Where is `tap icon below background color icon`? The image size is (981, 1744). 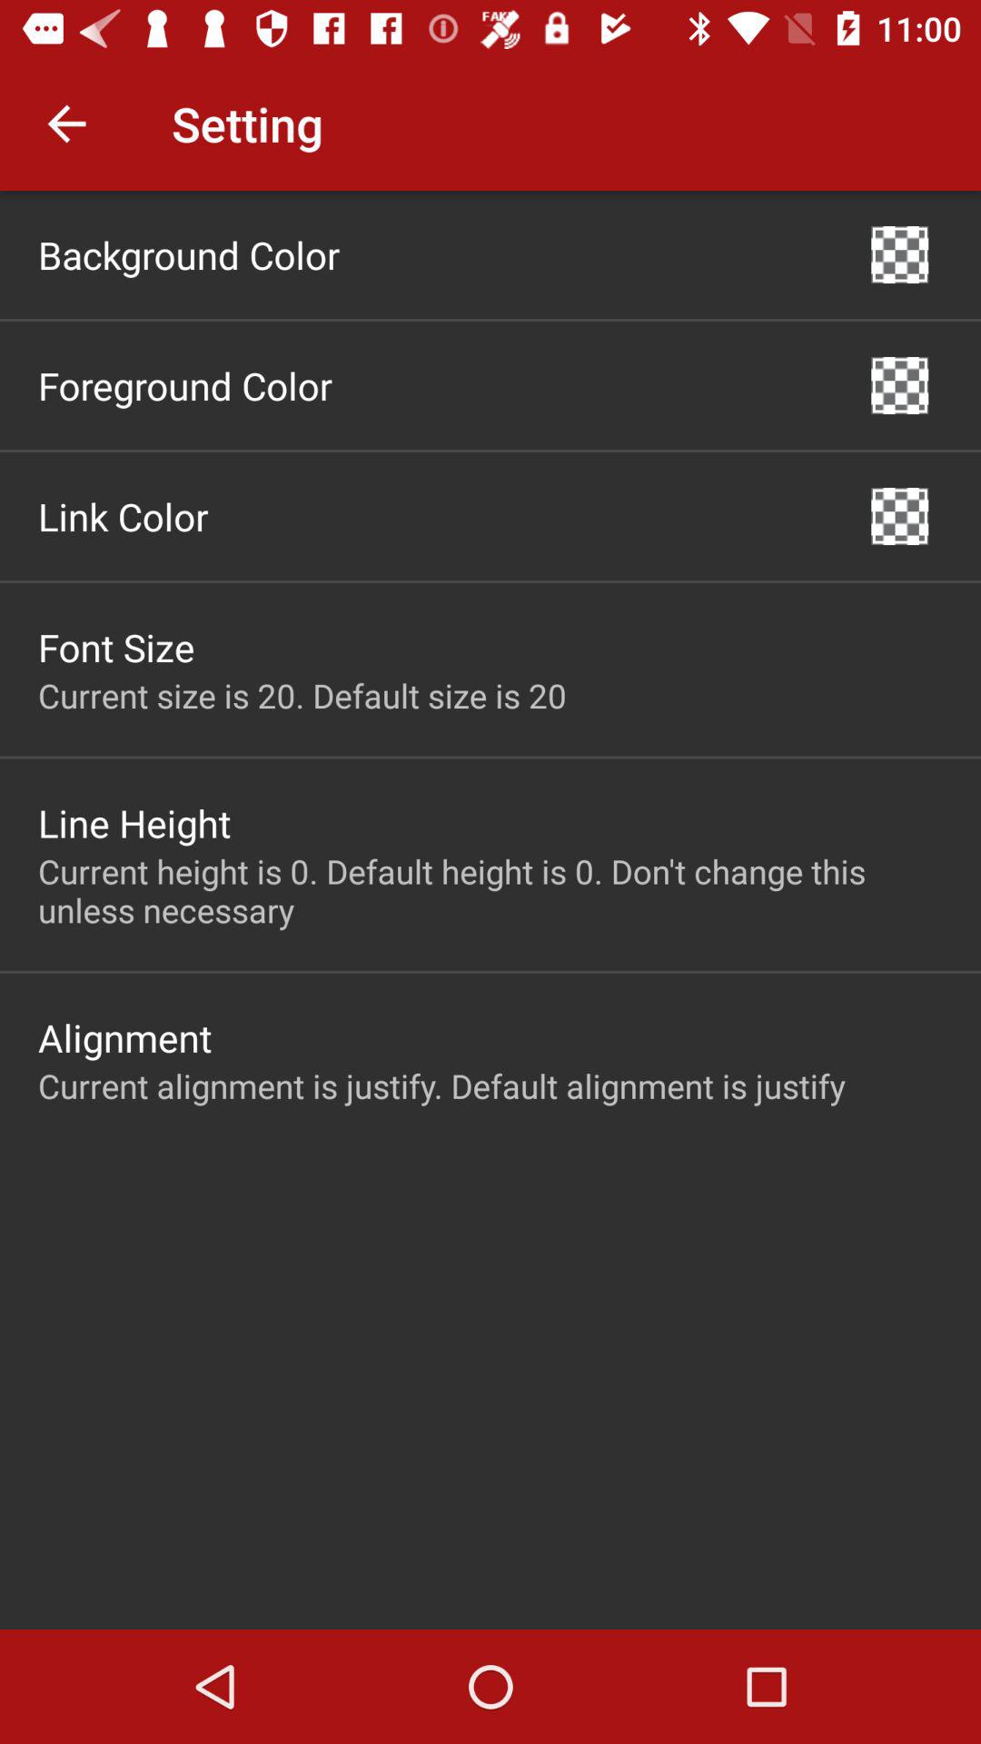 tap icon below background color icon is located at coordinates (185, 385).